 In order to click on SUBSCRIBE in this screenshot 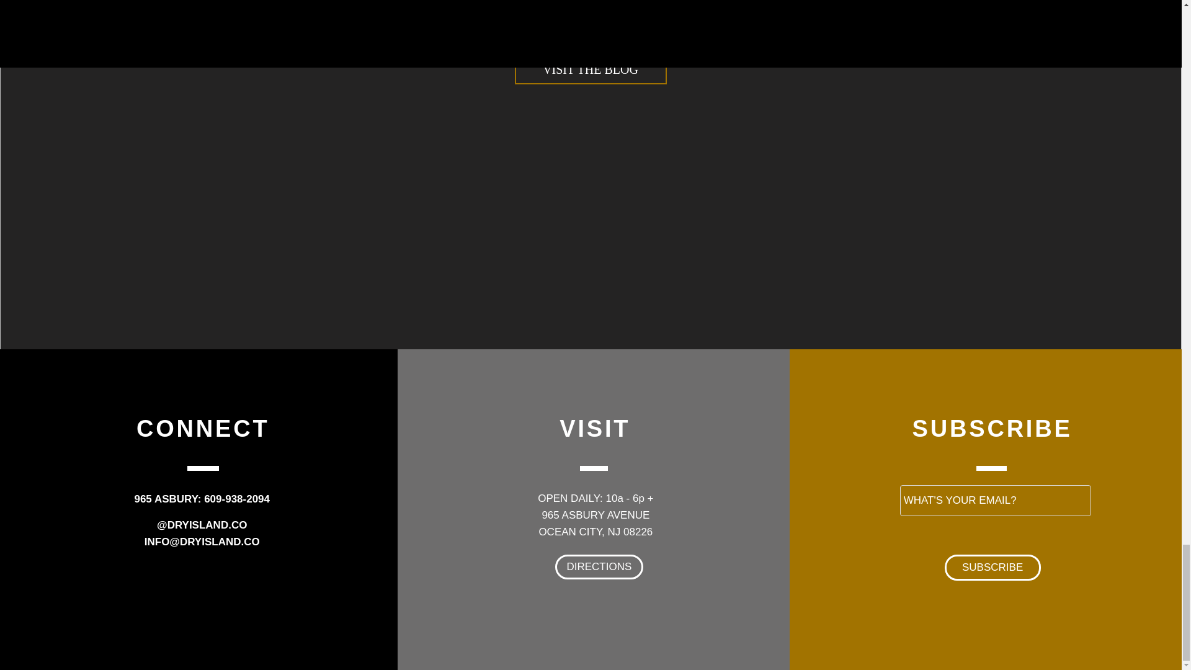, I will do `click(993, 568)`.